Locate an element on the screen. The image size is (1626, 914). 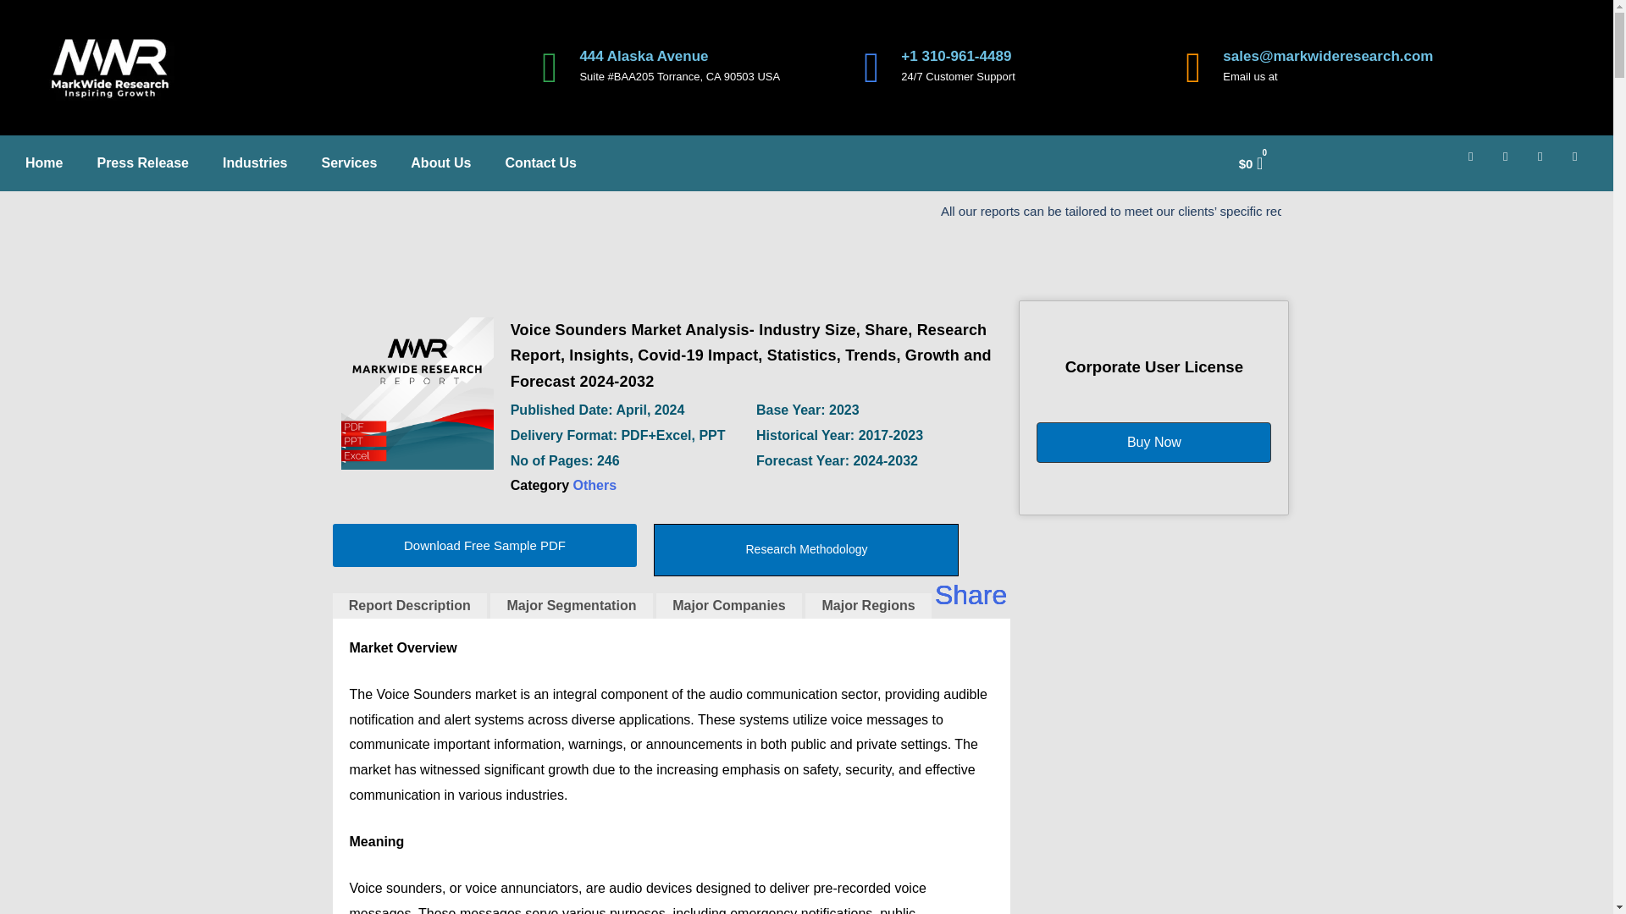
Linkedin-in is located at coordinates (1512, 163).